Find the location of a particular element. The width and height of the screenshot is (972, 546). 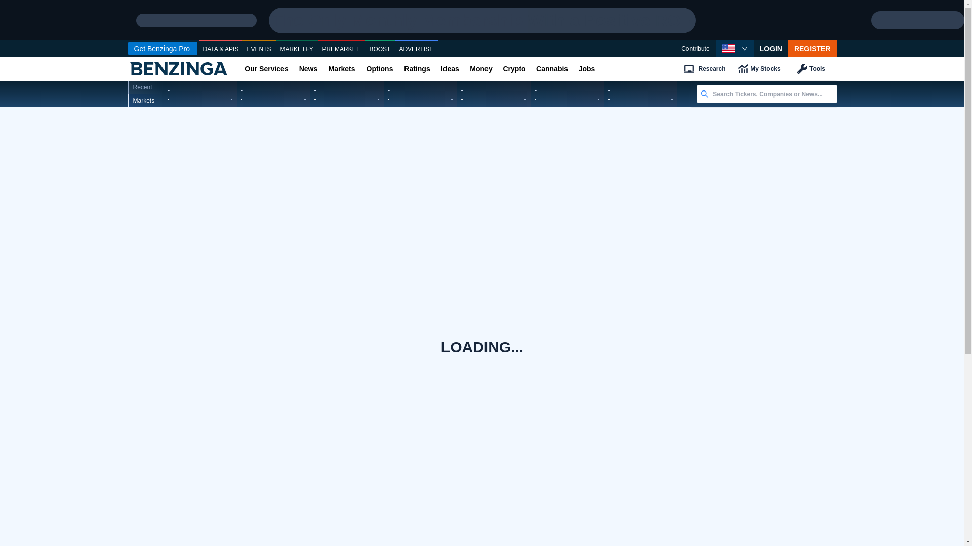

Our Services is located at coordinates (266, 69).